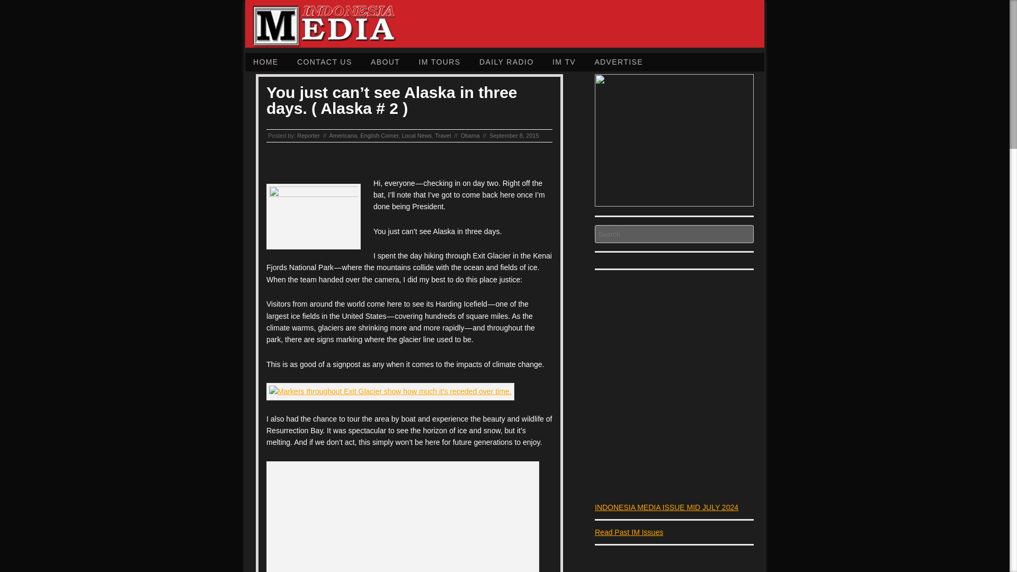 The height and width of the screenshot is (572, 1017). Describe the element at coordinates (324, 62) in the screenshot. I see `CONTACT US` at that location.